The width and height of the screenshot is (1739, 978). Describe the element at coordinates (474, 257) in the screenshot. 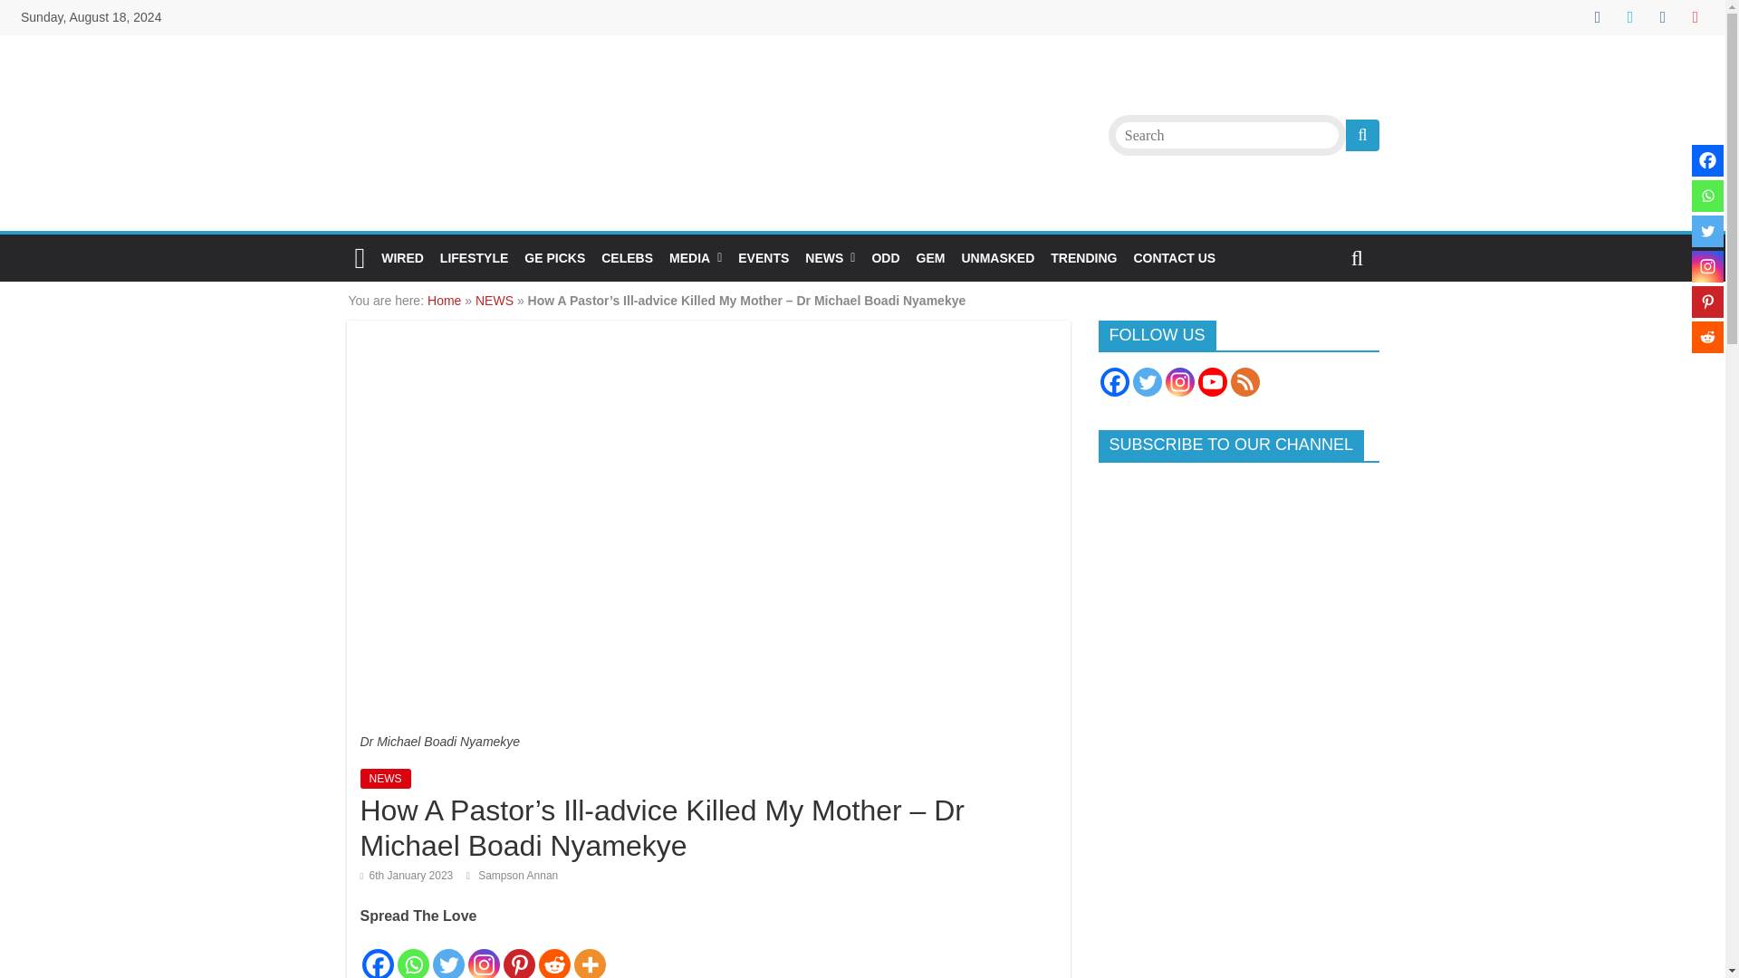

I see `LIFESTYLE` at that location.